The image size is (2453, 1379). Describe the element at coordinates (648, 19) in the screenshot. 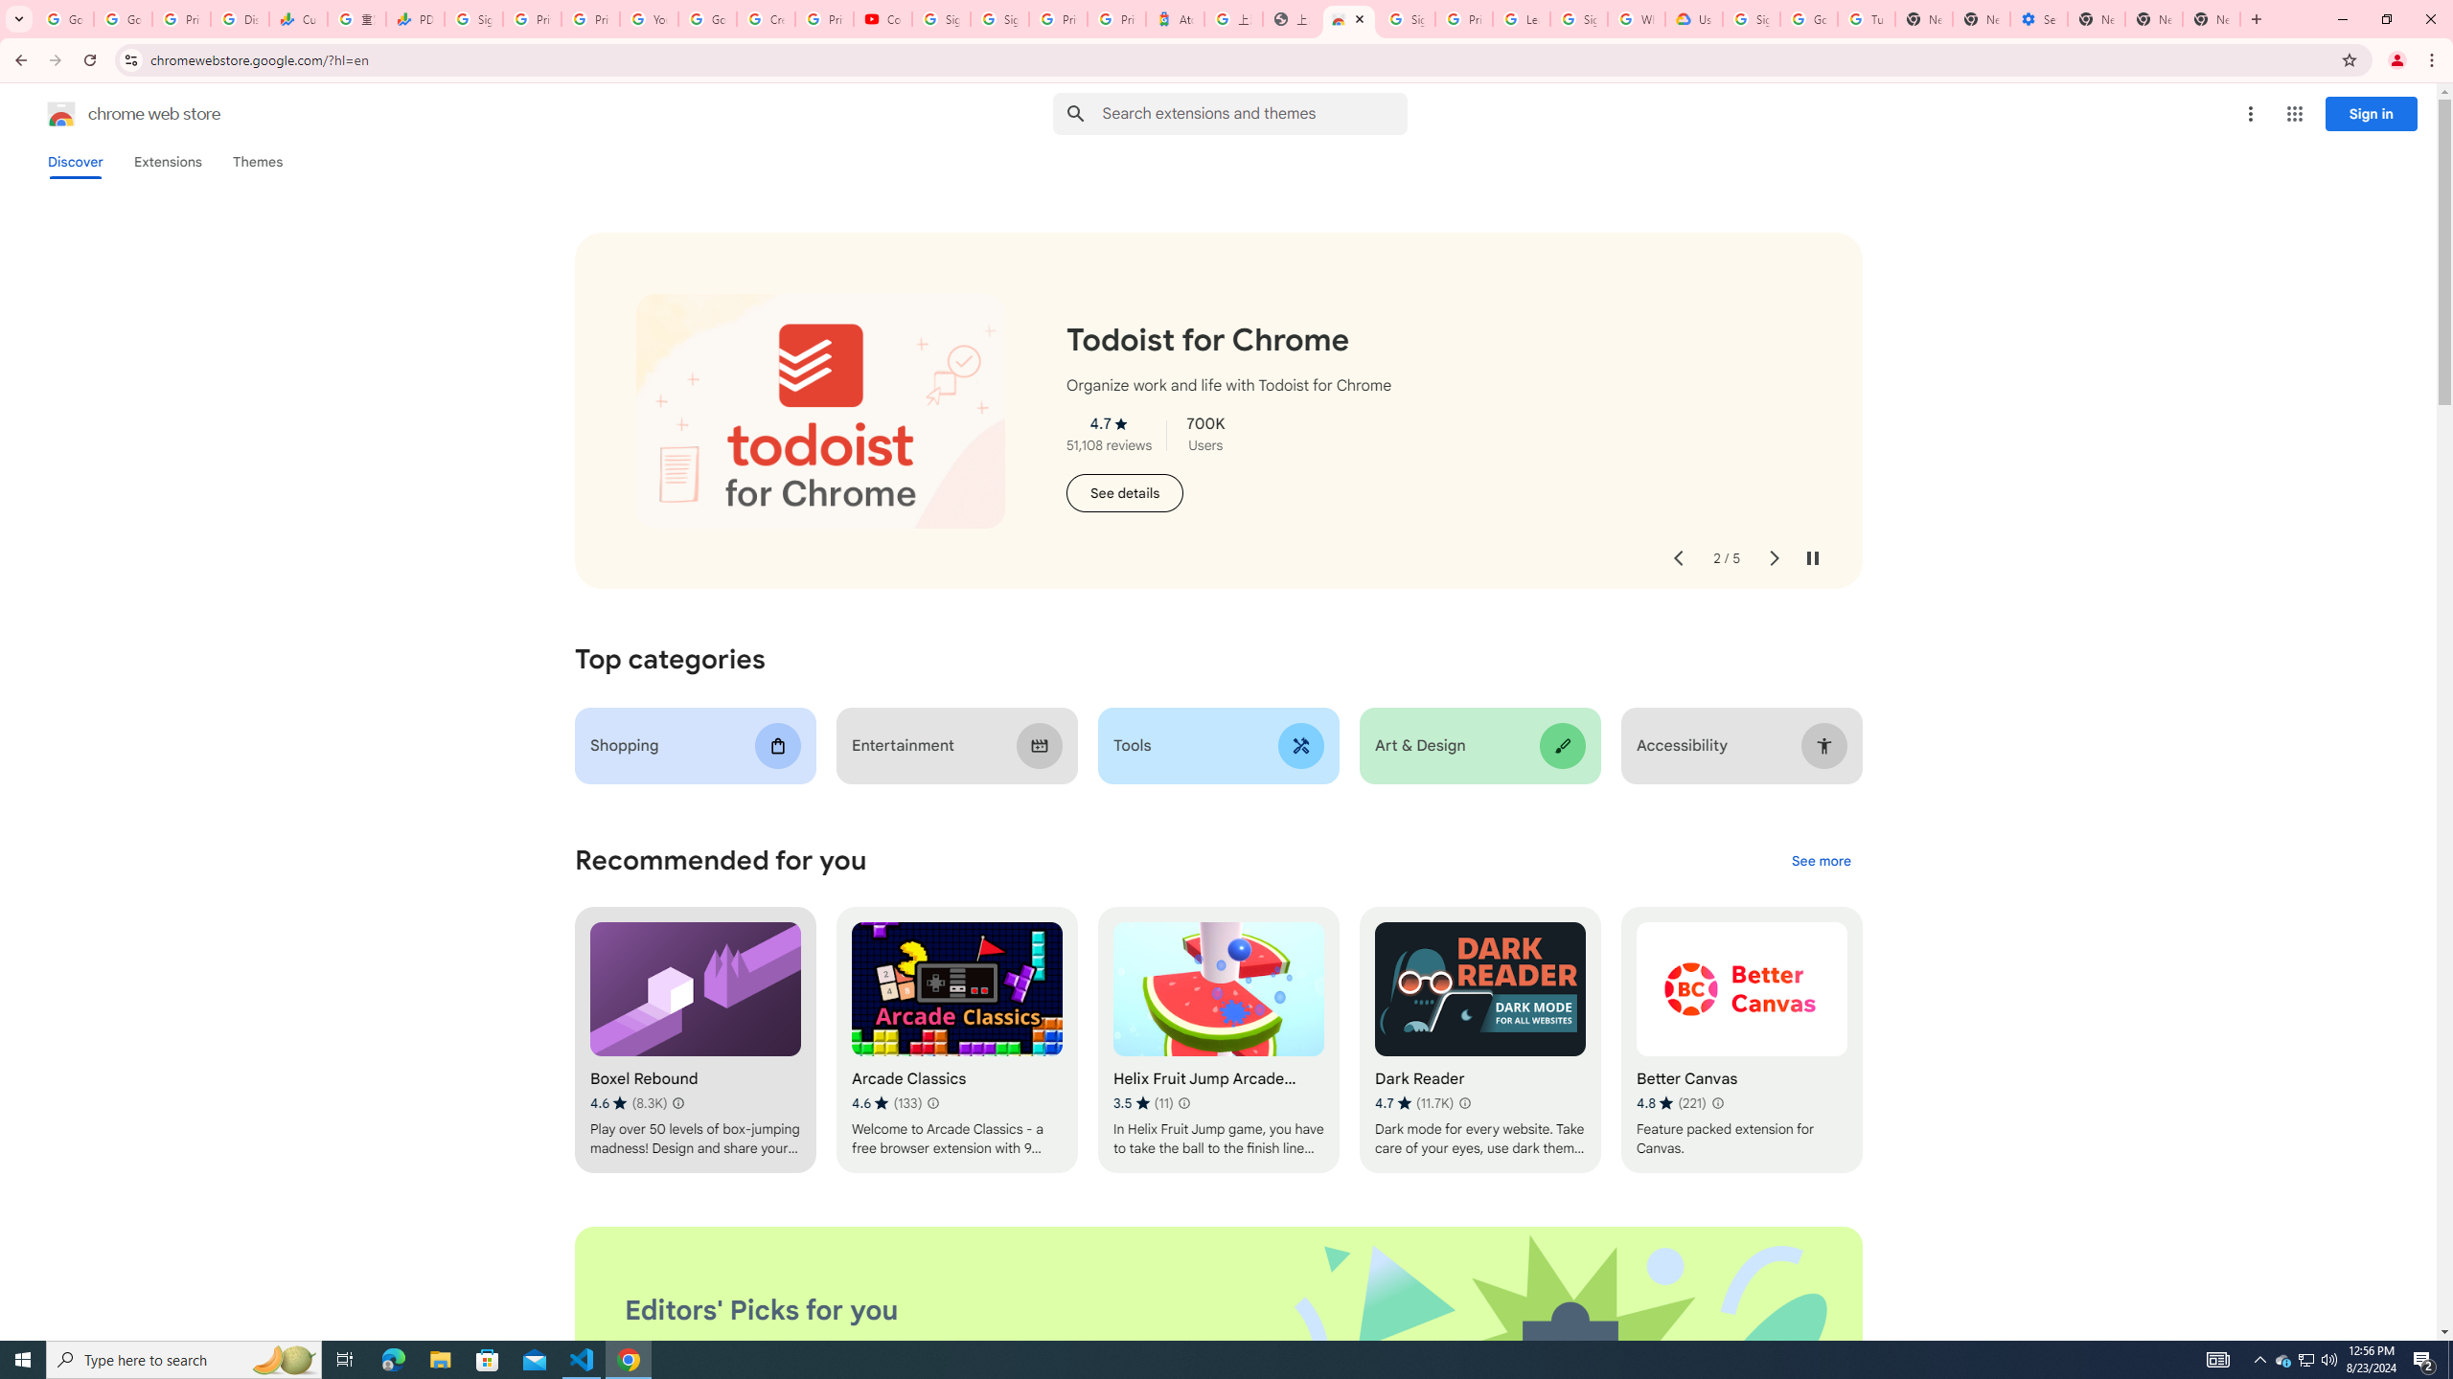

I see `YouTube` at that location.